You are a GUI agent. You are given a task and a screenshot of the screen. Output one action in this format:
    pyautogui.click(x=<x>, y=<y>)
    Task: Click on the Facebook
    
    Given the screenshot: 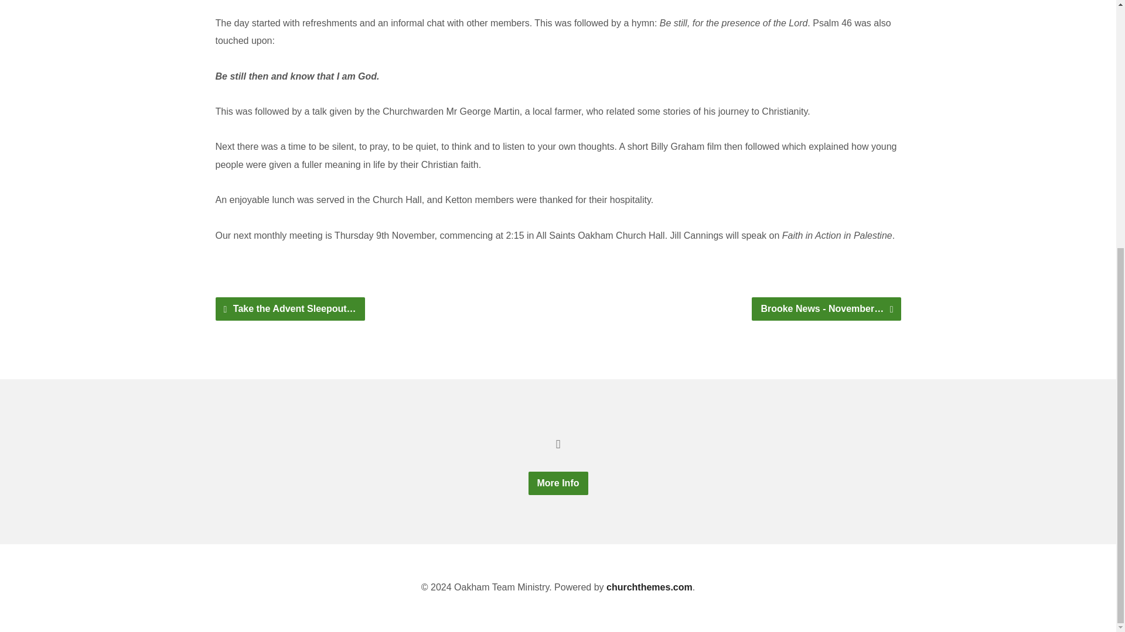 What is the action you would take?
    pyautogui.click(x=558, y=444)
    